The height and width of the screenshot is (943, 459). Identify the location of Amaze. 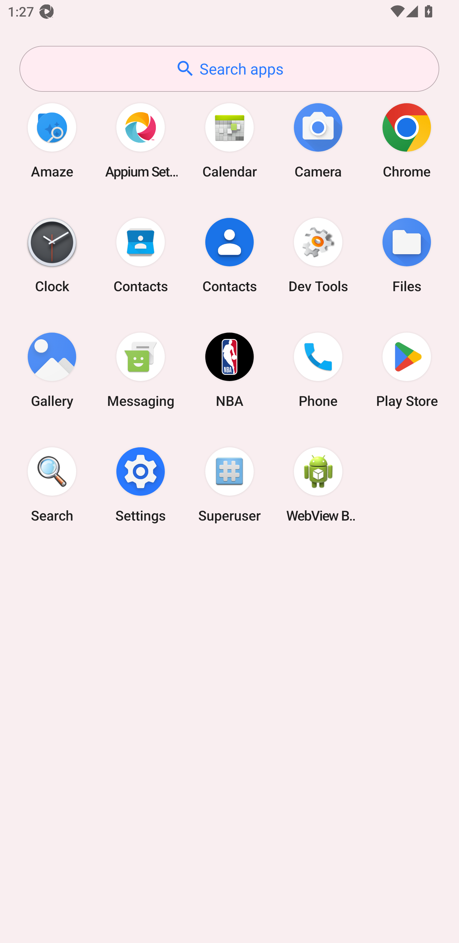
(52, 140).